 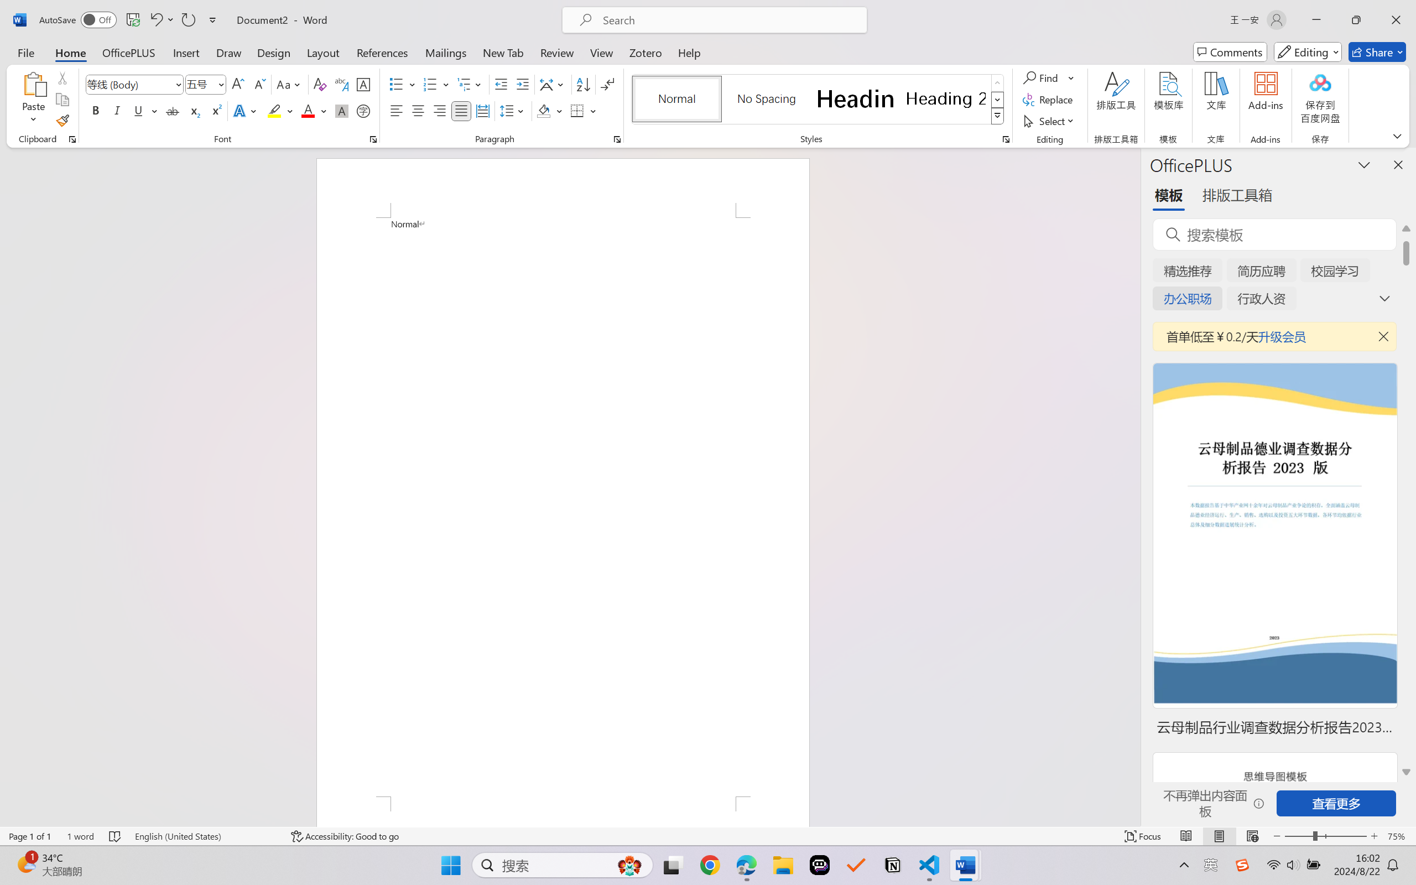 I want to click on New Tab, so click(x=503, y=52).